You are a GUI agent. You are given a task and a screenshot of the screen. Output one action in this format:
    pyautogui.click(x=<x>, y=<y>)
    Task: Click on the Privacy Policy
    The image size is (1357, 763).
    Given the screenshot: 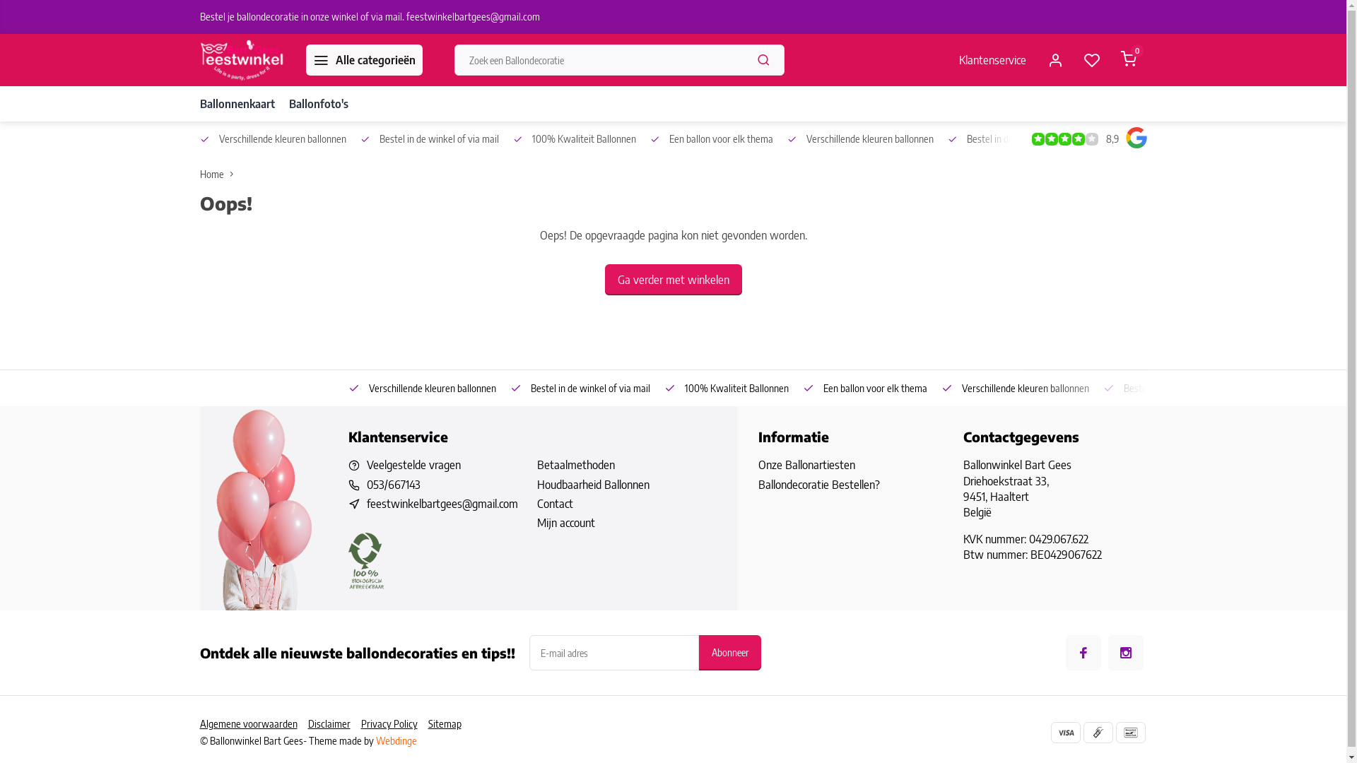 What is the action you would take?
    pyautogui.click(x=394, y=723)
    